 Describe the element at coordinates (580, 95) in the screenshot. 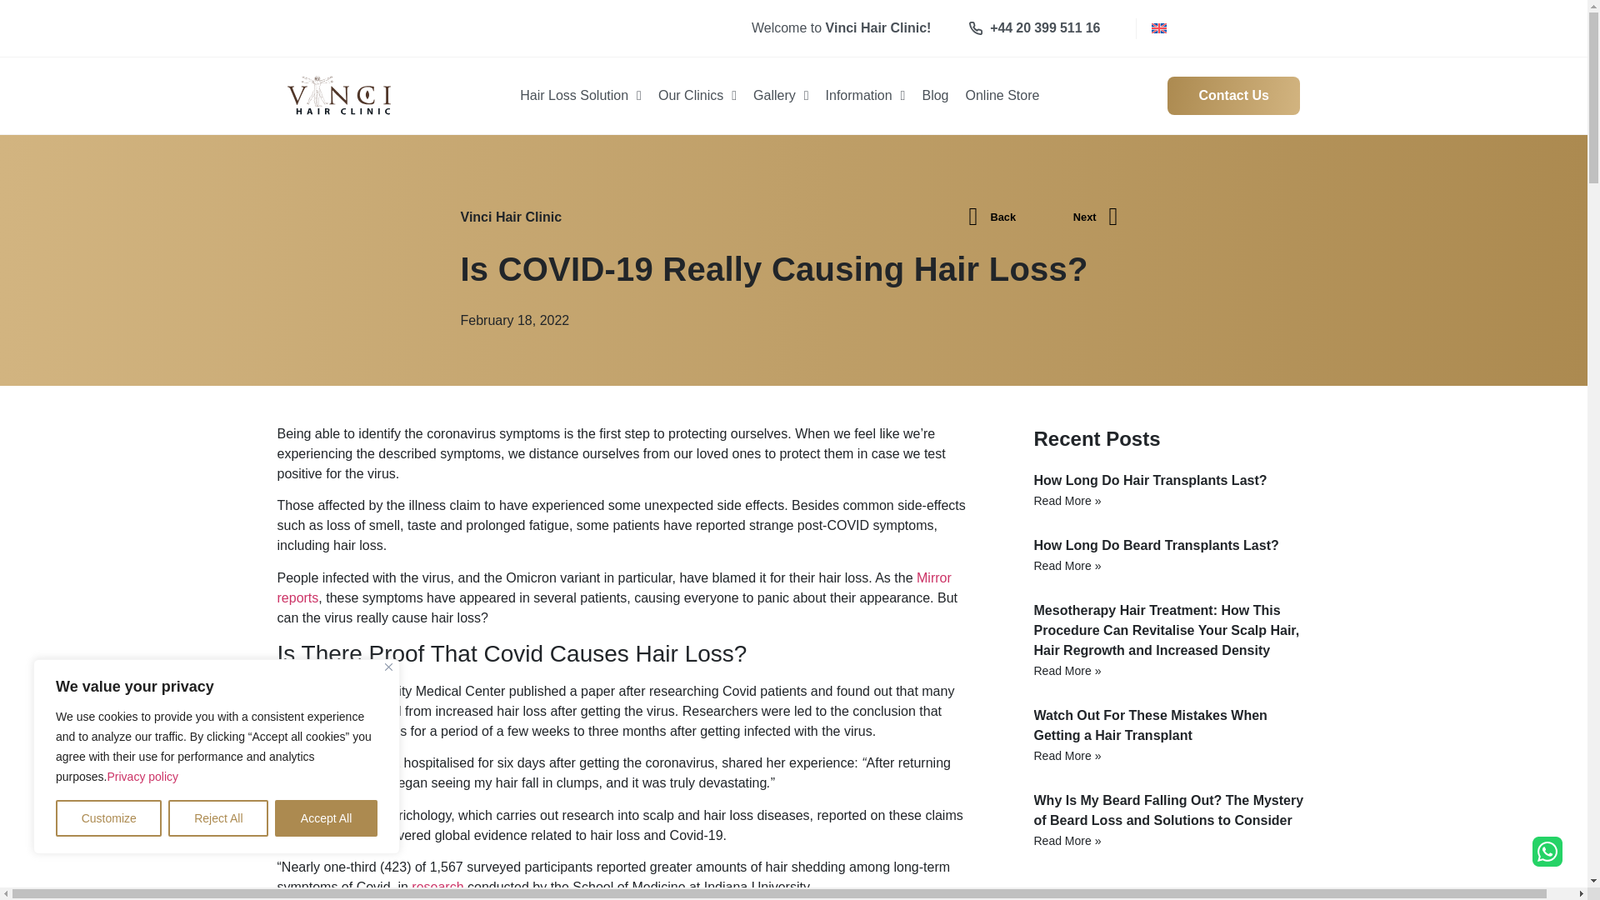

I see `Hair Loss Solution` at that location.